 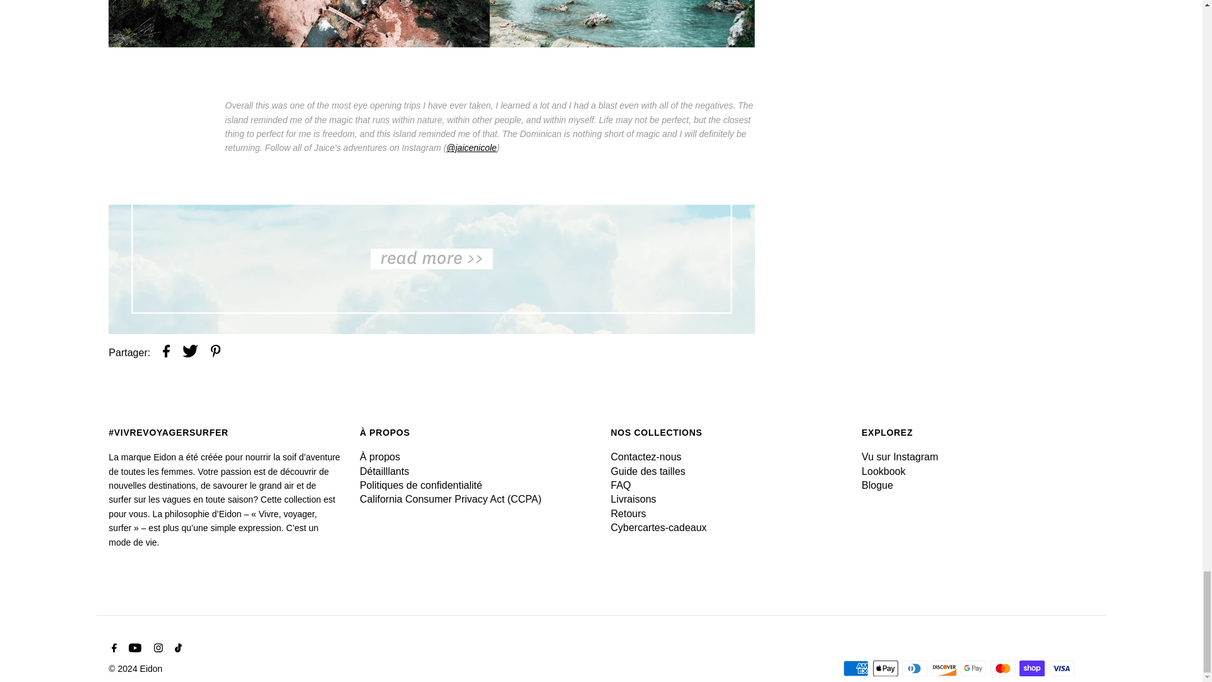 I want to click on Partager sur Twitter, so click(x=191, y=353).